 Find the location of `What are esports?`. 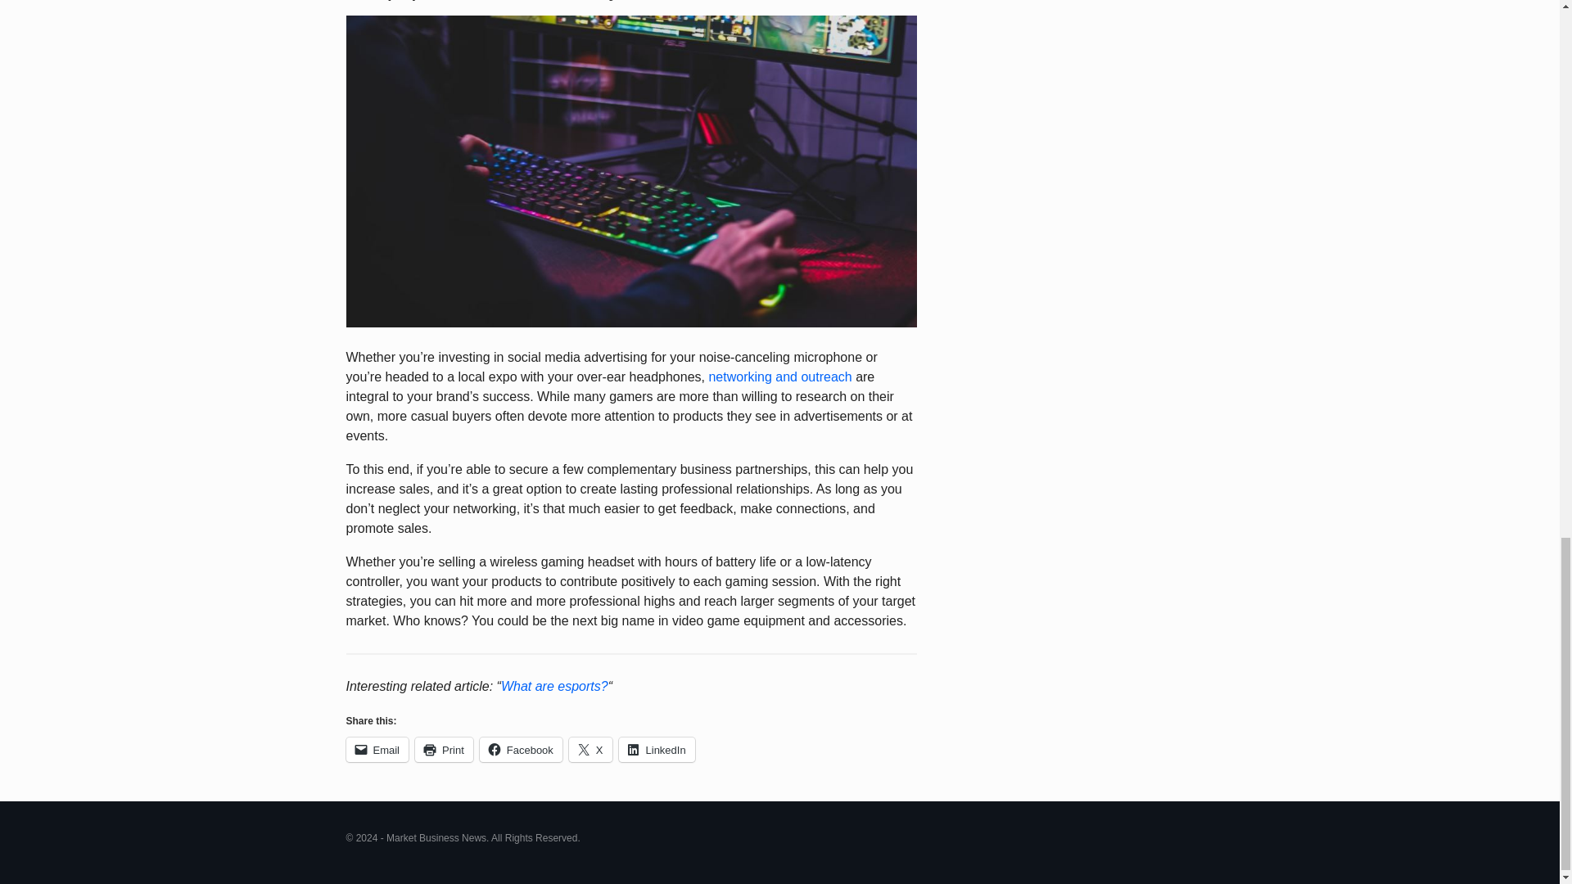

What are esports? is located at coordinates (555, 686).